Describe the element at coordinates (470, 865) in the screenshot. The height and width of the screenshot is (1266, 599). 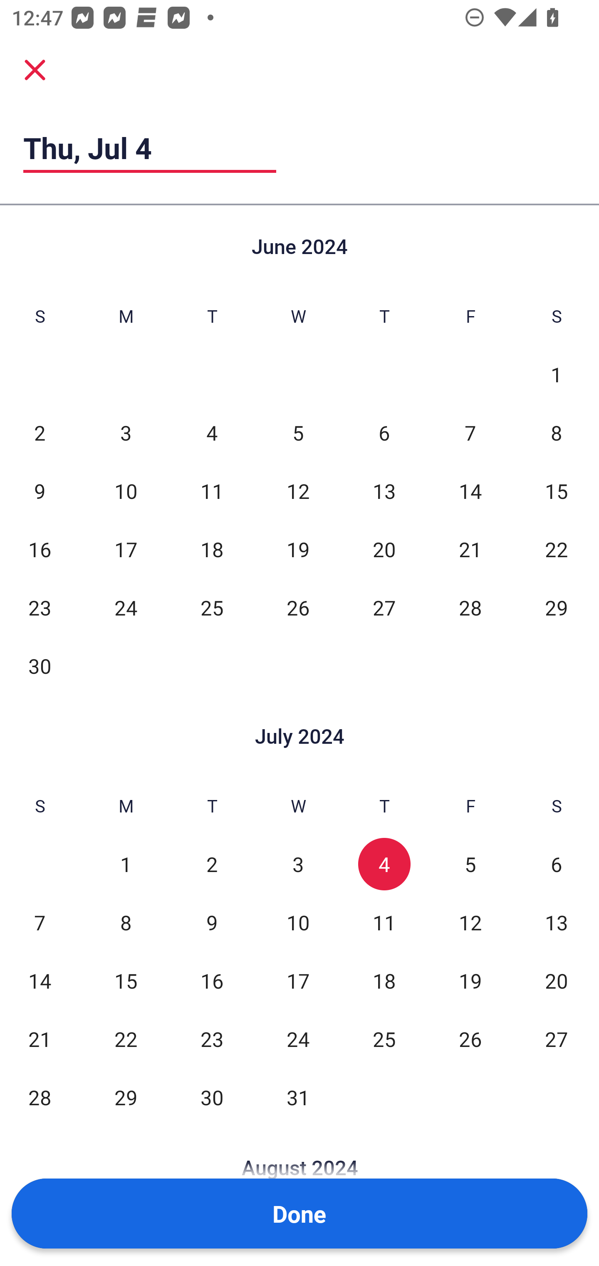
I see `5 Fri, Jul 5, Not Selected` at that location.